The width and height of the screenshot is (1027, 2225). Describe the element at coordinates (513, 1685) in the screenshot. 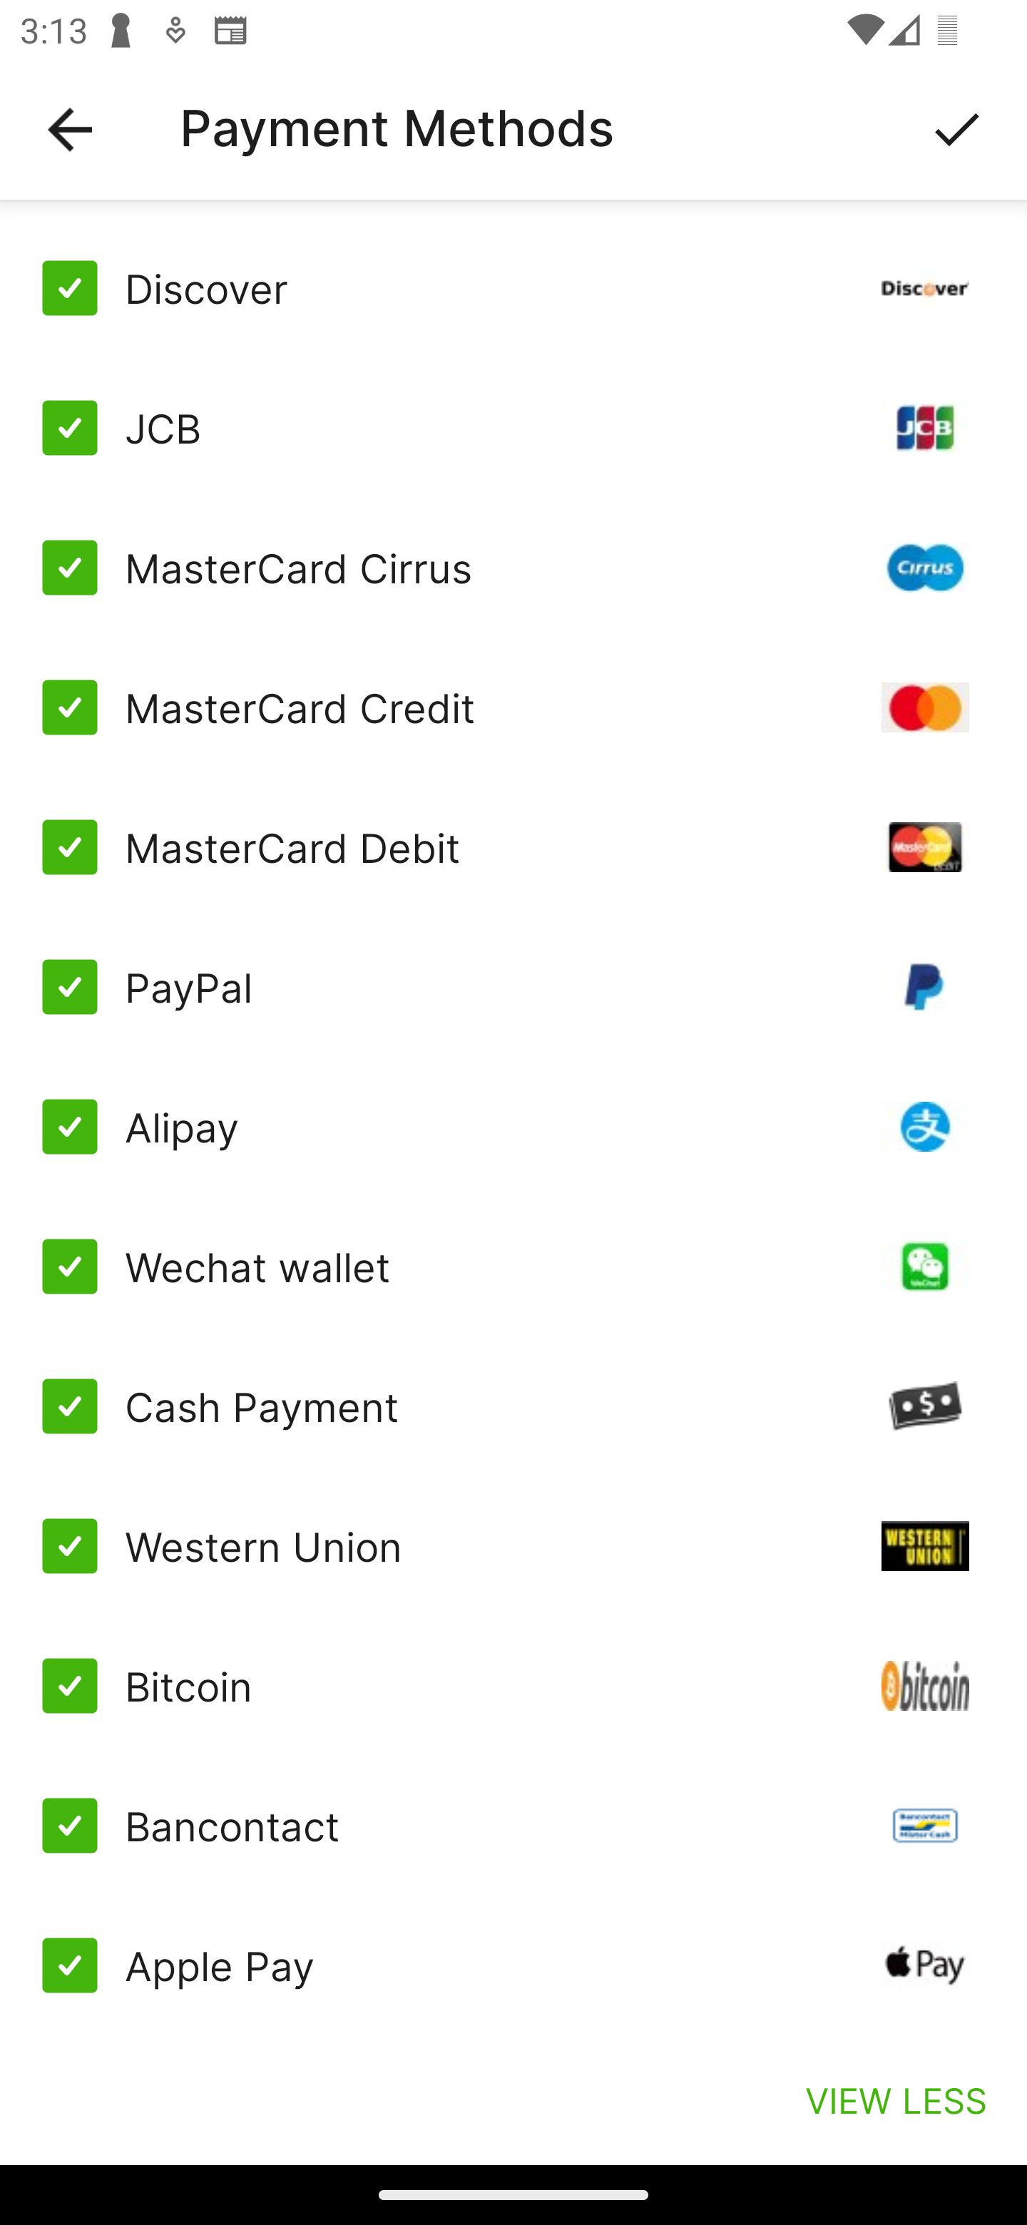

I see `Bitcoin` at that location.